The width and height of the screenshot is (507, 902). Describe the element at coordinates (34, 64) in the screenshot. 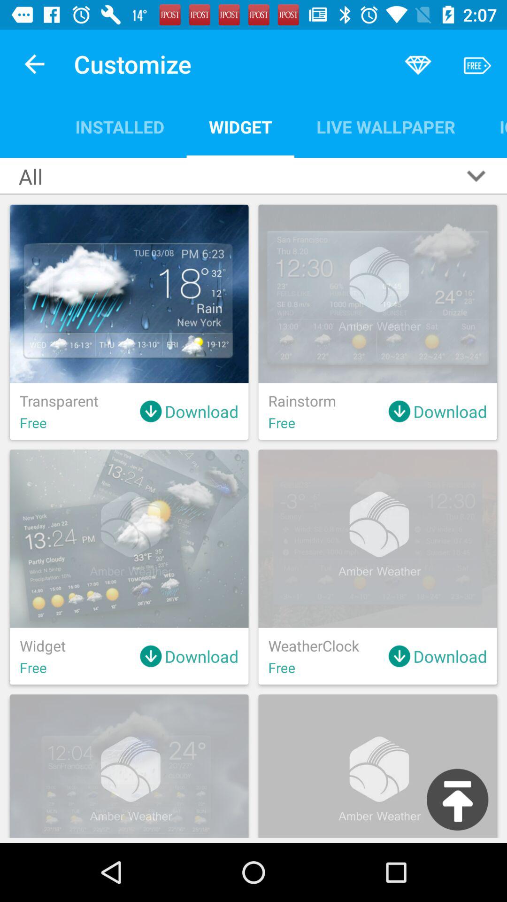

I see `launch app to the left of customize item` at that location.